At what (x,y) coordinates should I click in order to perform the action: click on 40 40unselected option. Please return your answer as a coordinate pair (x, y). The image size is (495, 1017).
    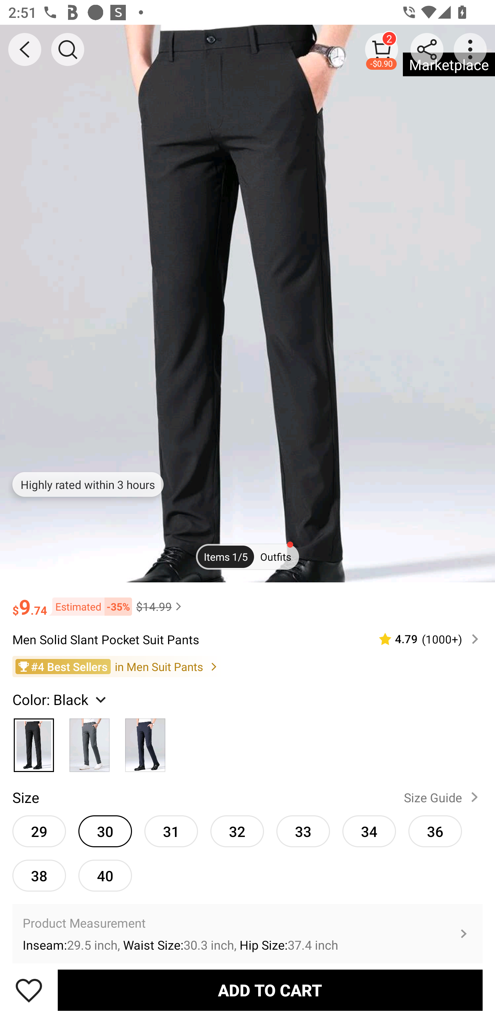
    Looking at the image, I should click on (105, 875).